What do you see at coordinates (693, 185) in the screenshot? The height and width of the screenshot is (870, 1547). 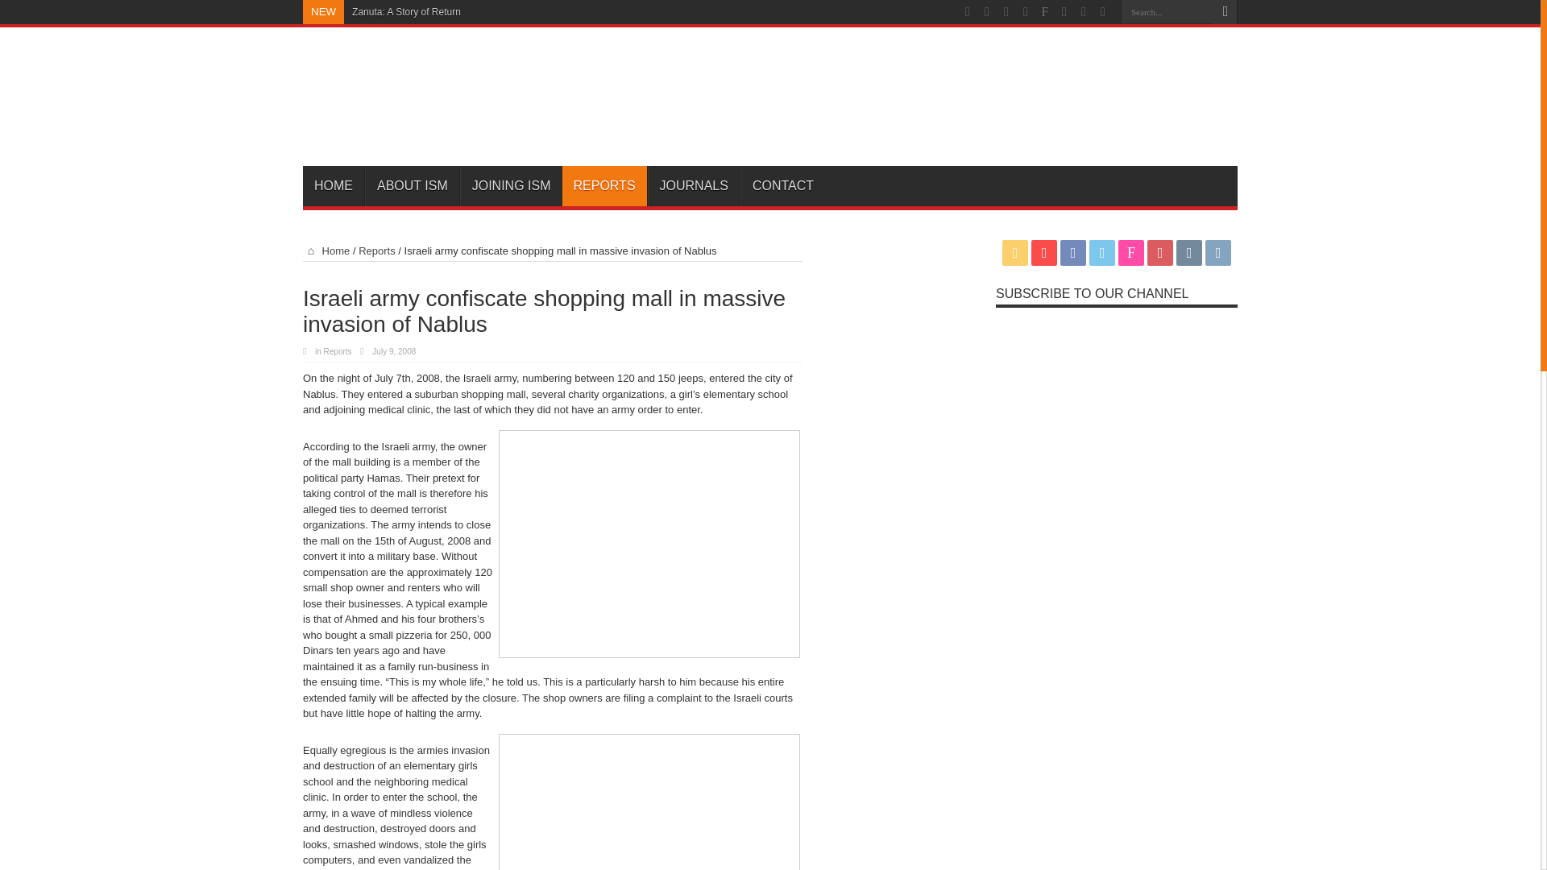 I see `JOURNALS` at bounding box center [693, 185].